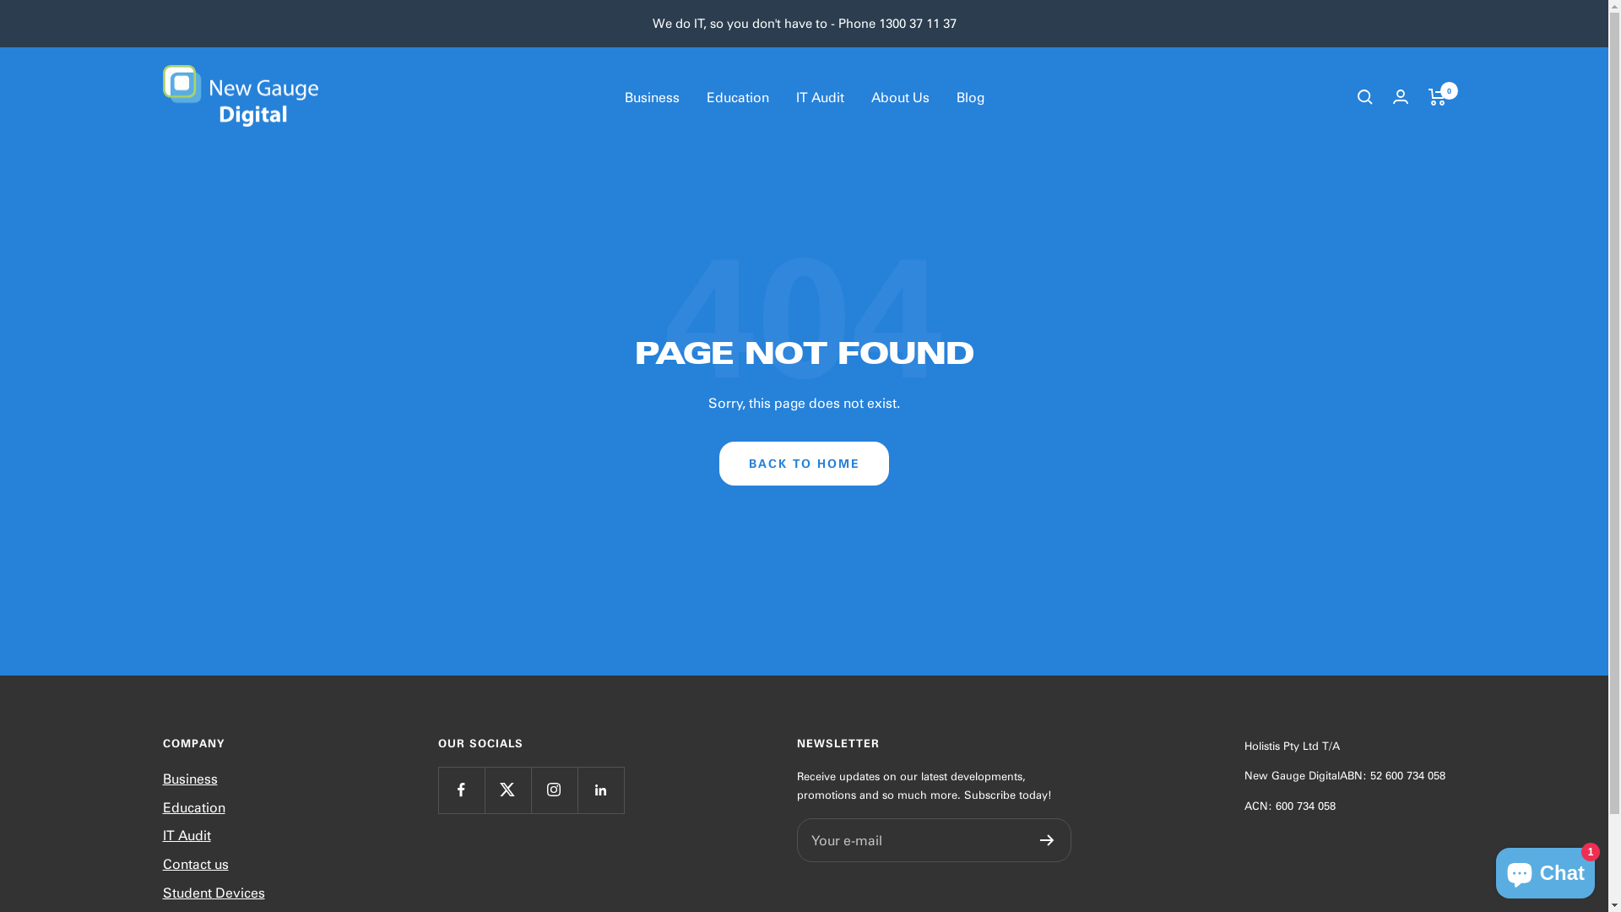 The image size is (1621, 912). I want to click on Register, so click(1047, 840).